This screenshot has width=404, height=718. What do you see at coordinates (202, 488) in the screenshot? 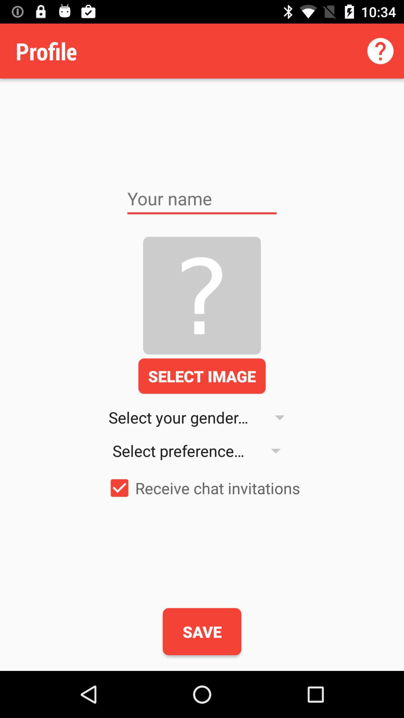
I see `scroll to receive chat invitations` at bounding box center [202, 488].